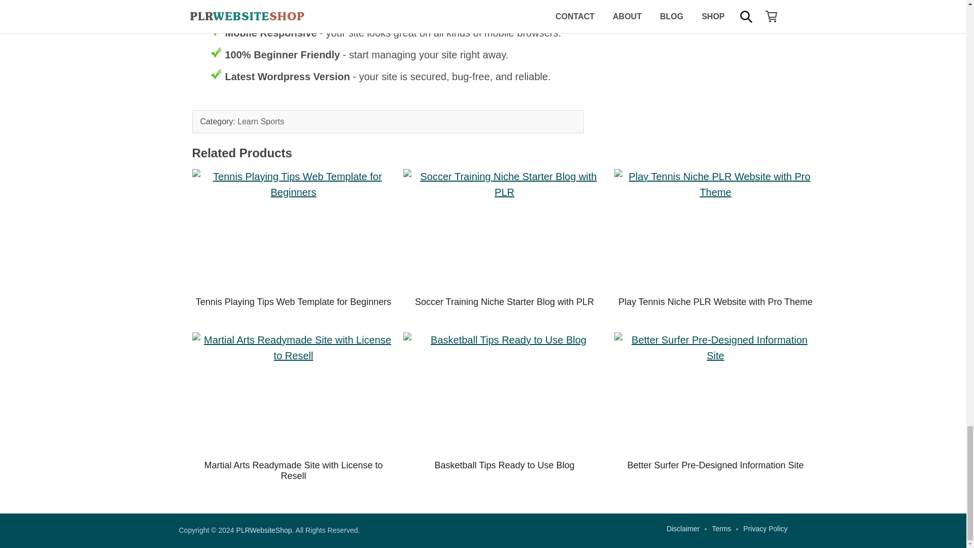 The image size is (974, 548). What do you see at coordinates (715, 393) in the screenshot?
I see `Better Surfer Pre-Designed Information Site` at bounding box center [715, 393].